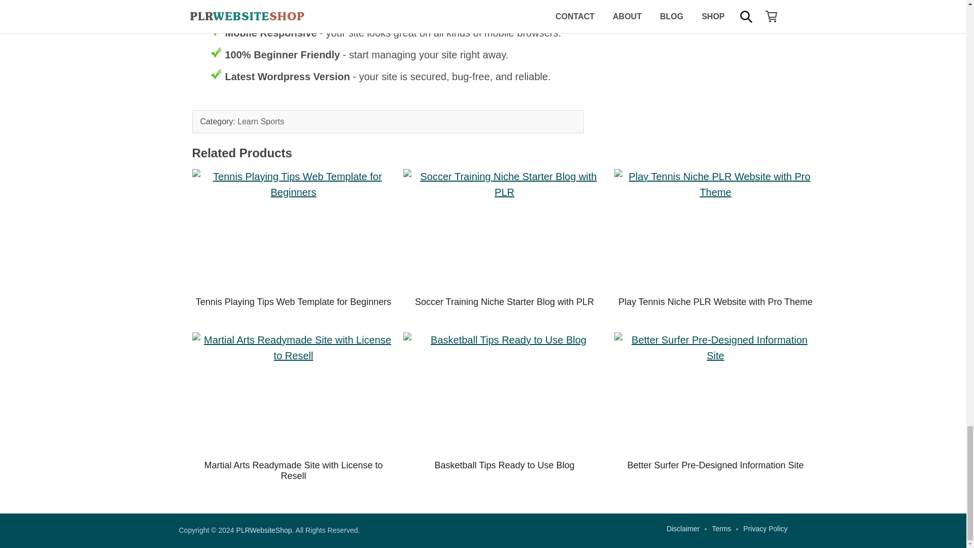 The image size is (974, 548). What do you see at coordinates (715, 393) in the screenshot?
I see `Better Surfer Pre-Designed Information Site` at bounding box center [715, 393].